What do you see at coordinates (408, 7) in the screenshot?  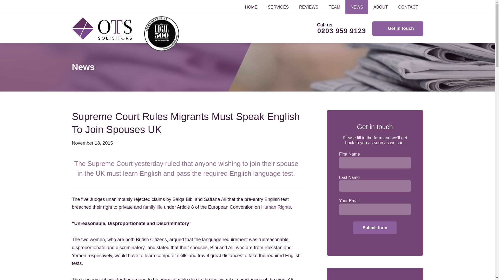 I see `CONTACT` at bounding box center [408, 7].